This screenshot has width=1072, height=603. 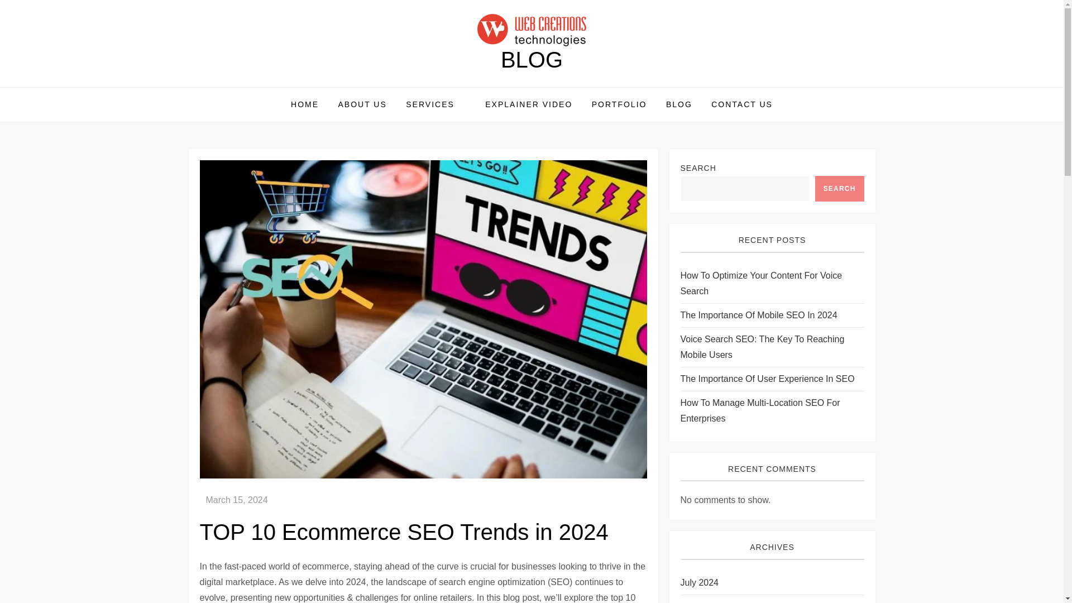 What do you see at coordinates (772, 411) in the screenshot?
I see `How To Manage Multi-Location SEO For Enterprises` at bounding box center [772, 411].